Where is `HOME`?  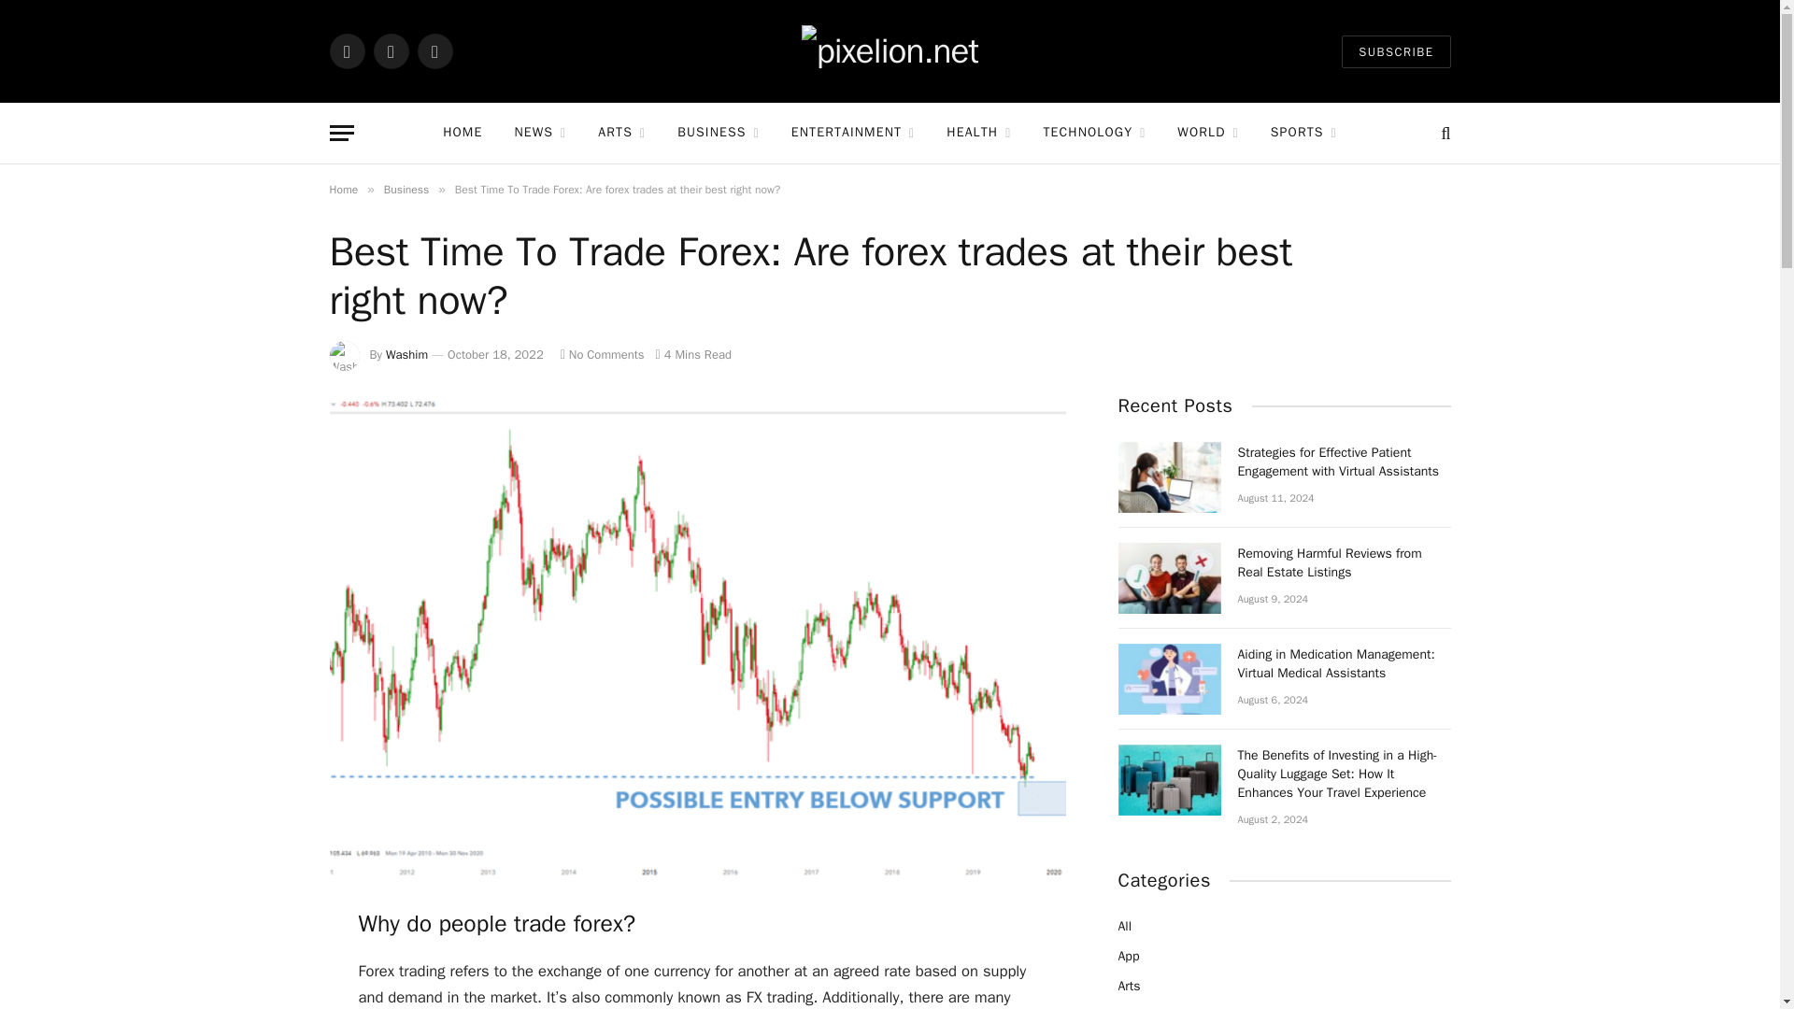
HOME is located at coordinates (462, 133).